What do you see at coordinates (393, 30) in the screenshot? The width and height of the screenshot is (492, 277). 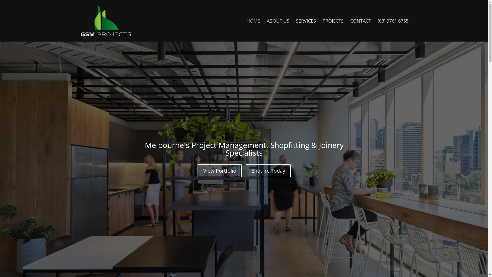 I see `(03) 9761 6755` at bounding box center [393, 30].